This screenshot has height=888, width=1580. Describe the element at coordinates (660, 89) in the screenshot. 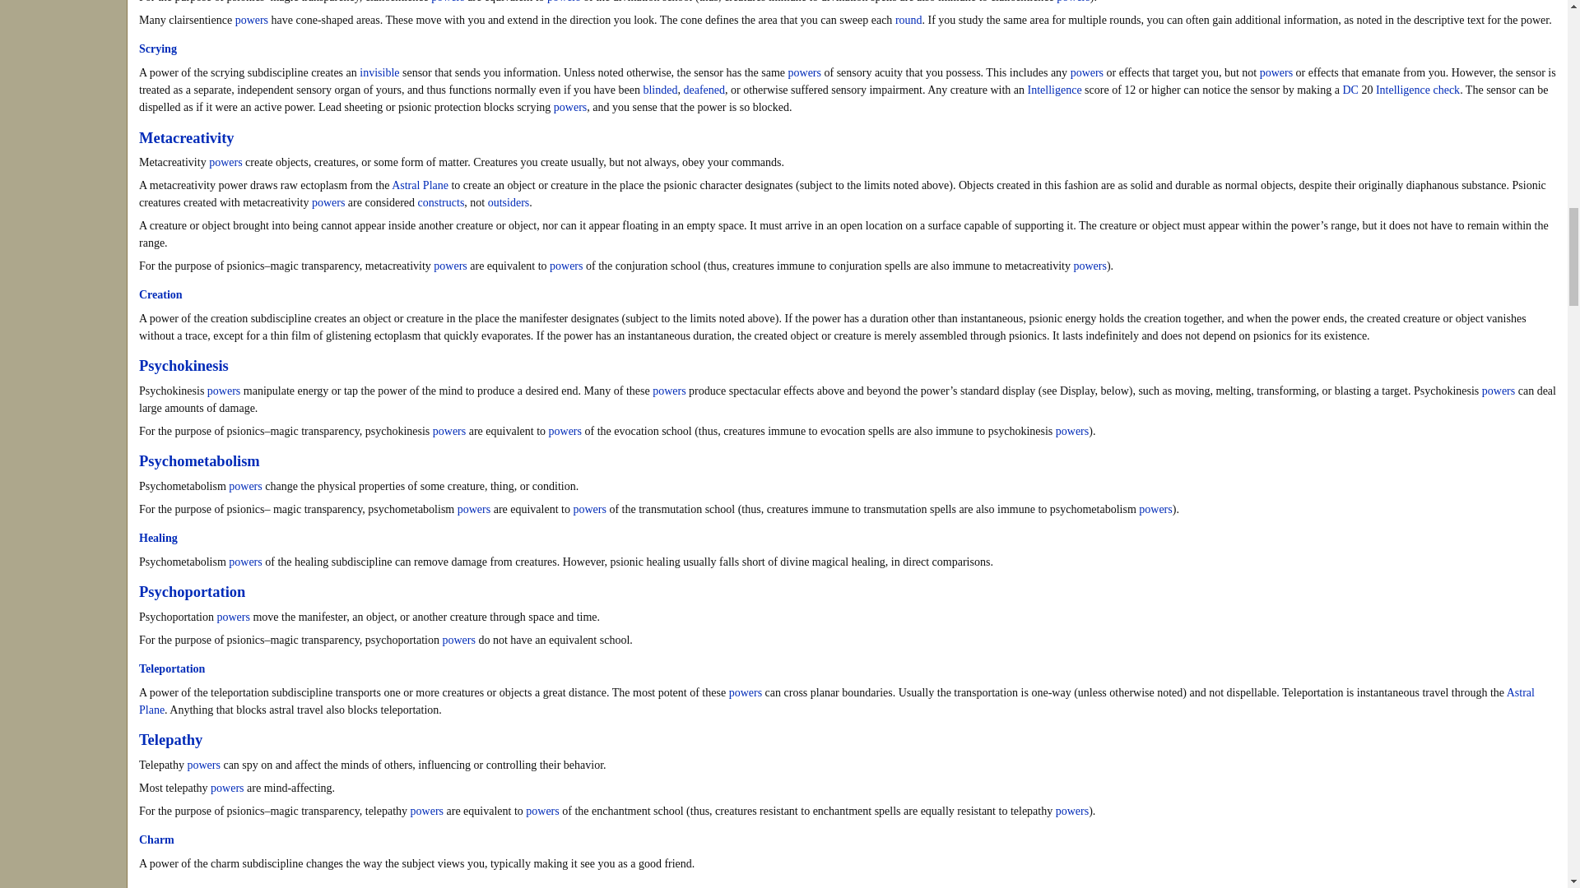

I see `SRD:Blinded` at that location.